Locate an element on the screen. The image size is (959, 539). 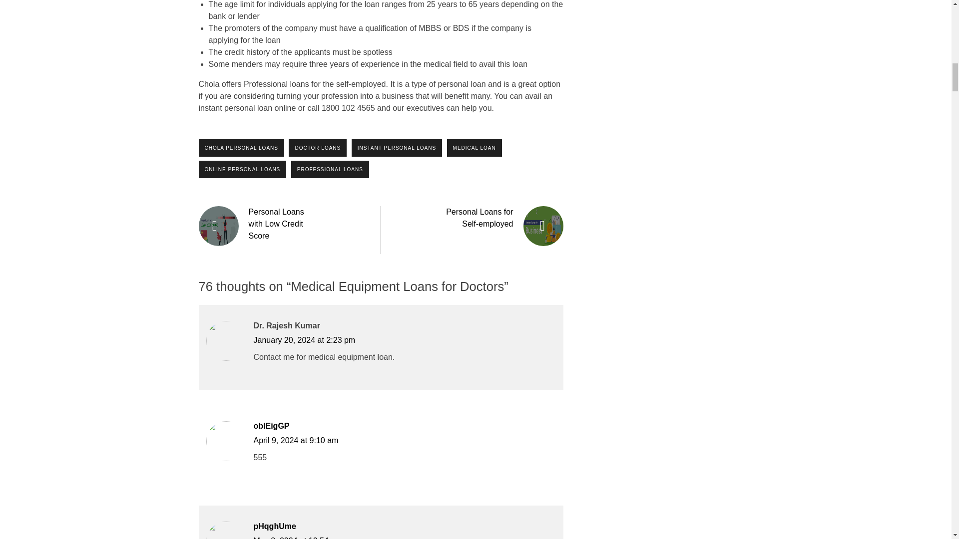
DOCTOR LOANS is located at coordinates (317, 148).